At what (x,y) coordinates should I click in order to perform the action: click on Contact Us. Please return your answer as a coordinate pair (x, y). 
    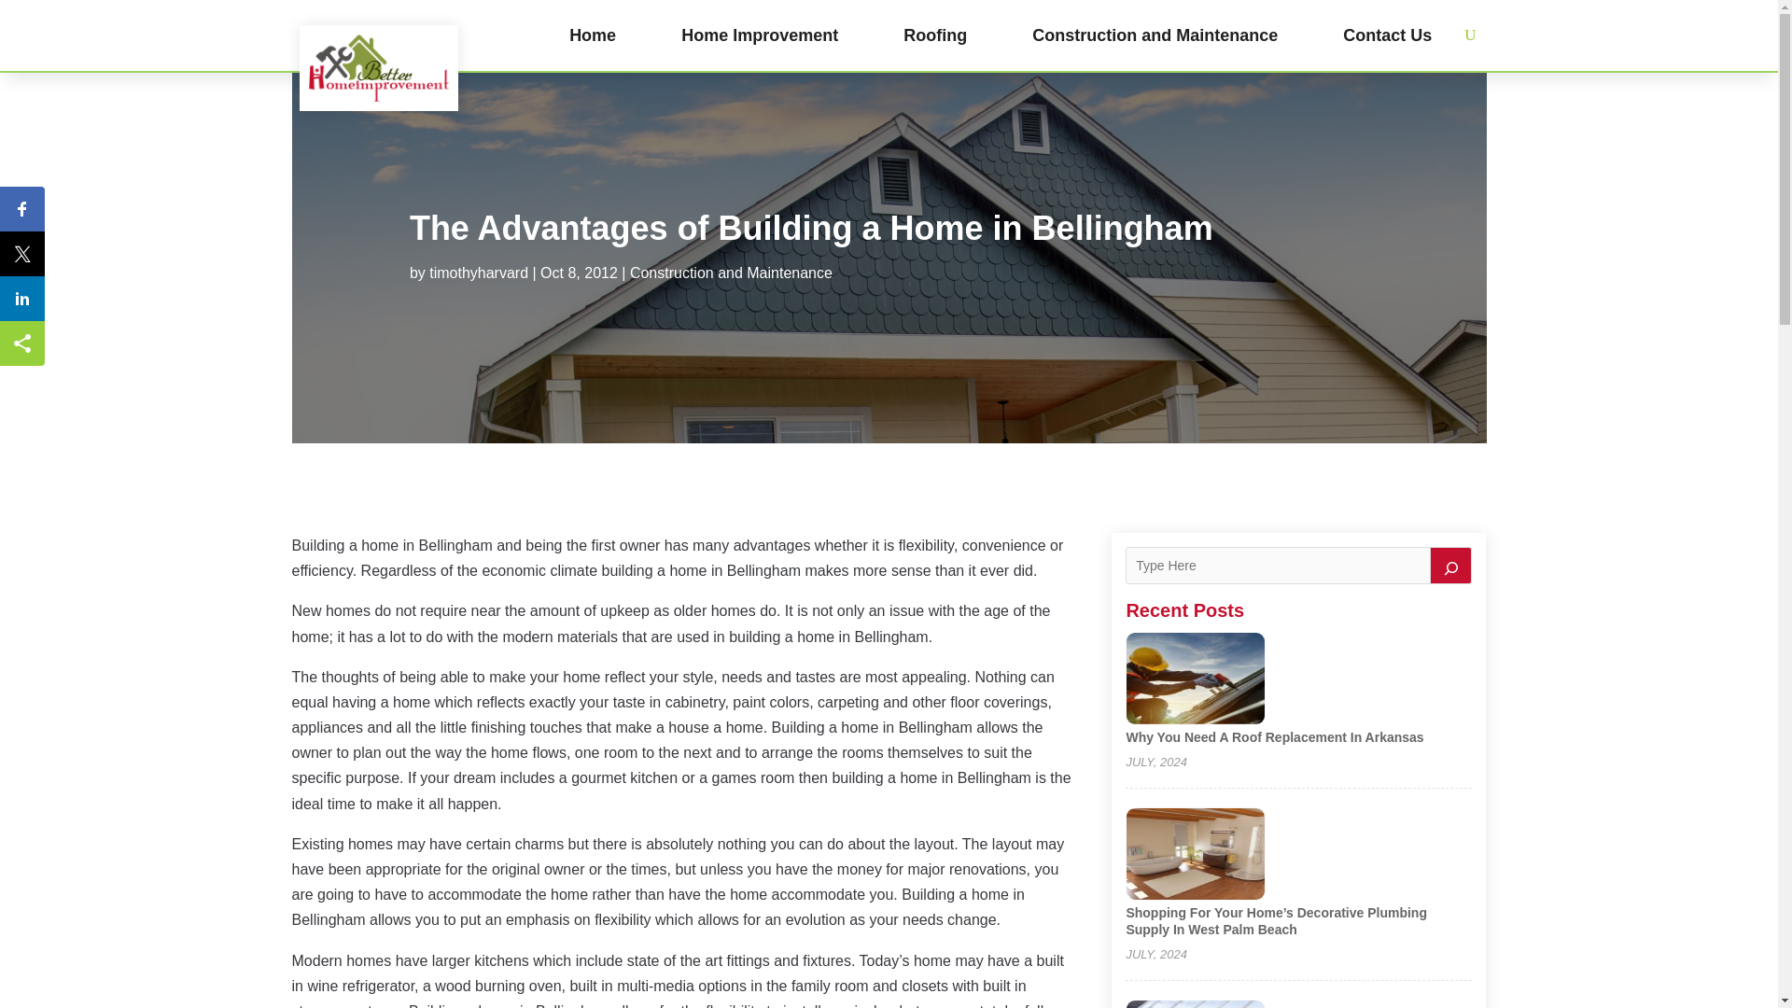
    Looking at the image, I should click on (1387, 35).